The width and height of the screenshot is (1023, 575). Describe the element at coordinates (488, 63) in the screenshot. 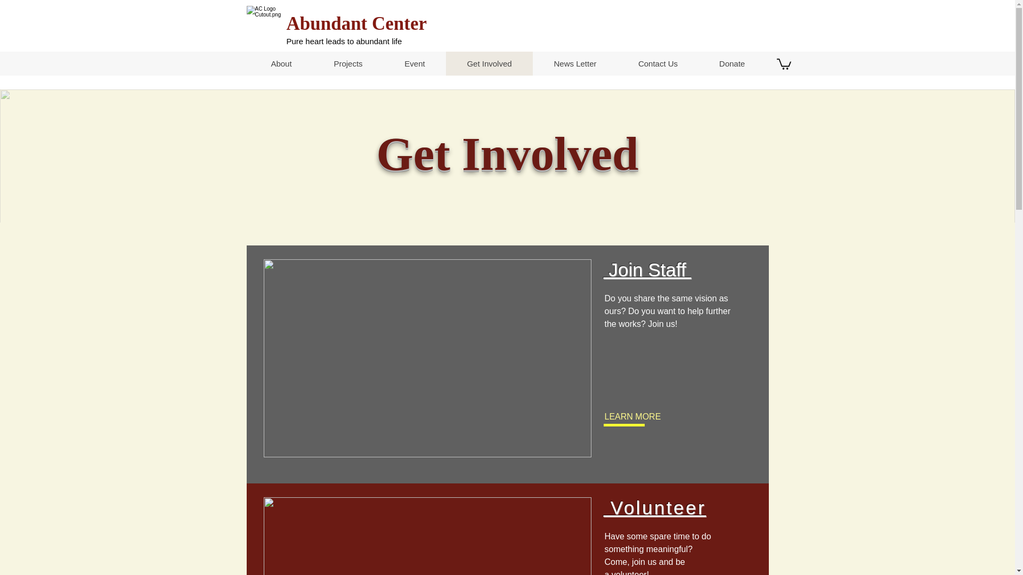

I see `Get Involved` at that location.